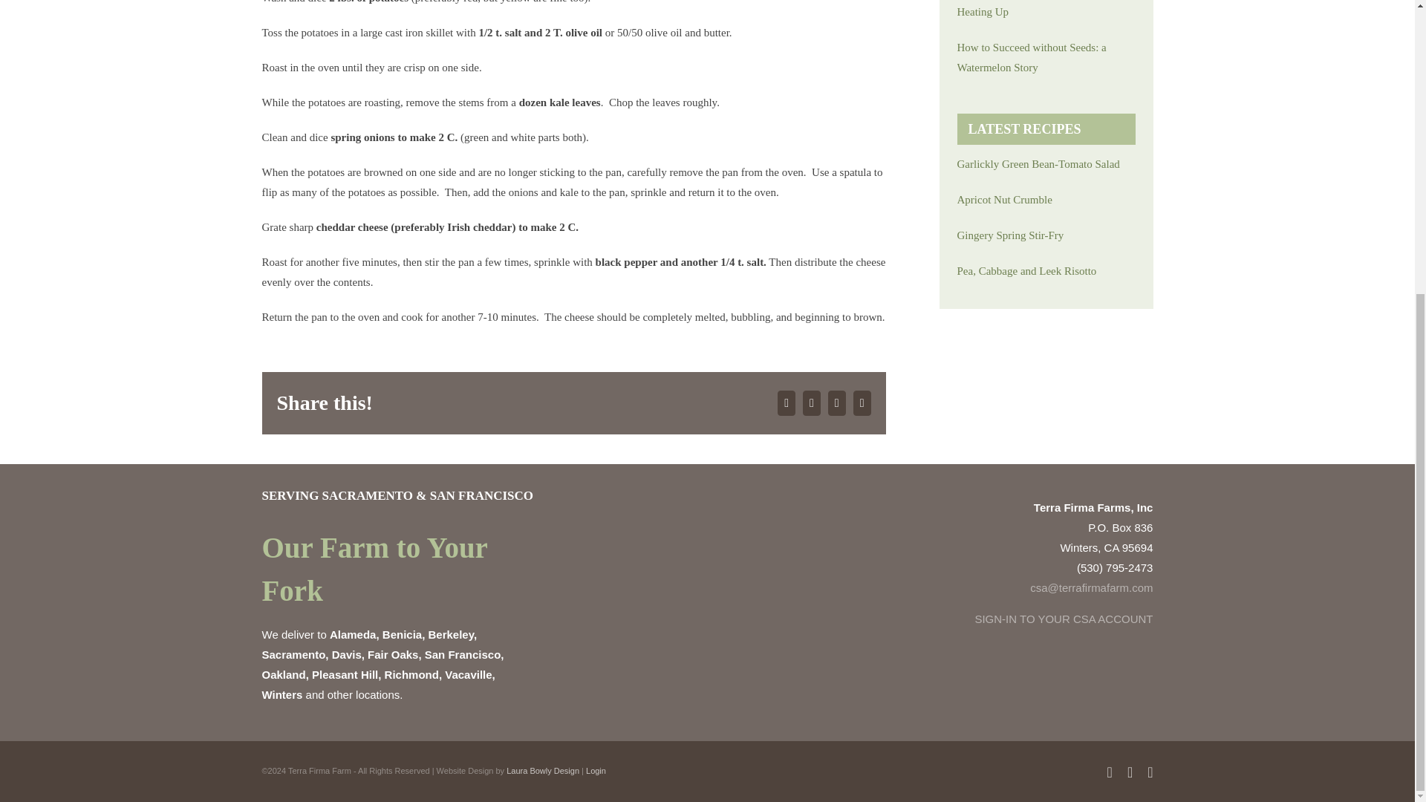 The image size is (1426, 802). I want to click on Garlickly Green Bean-Tomato Salad, so click(1046, 165).